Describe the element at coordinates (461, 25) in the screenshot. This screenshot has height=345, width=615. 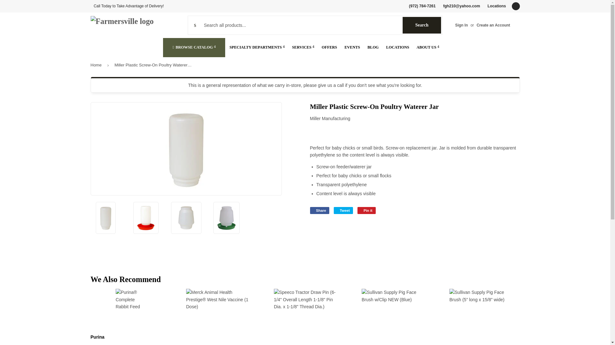
I see `Facebook` at that location.